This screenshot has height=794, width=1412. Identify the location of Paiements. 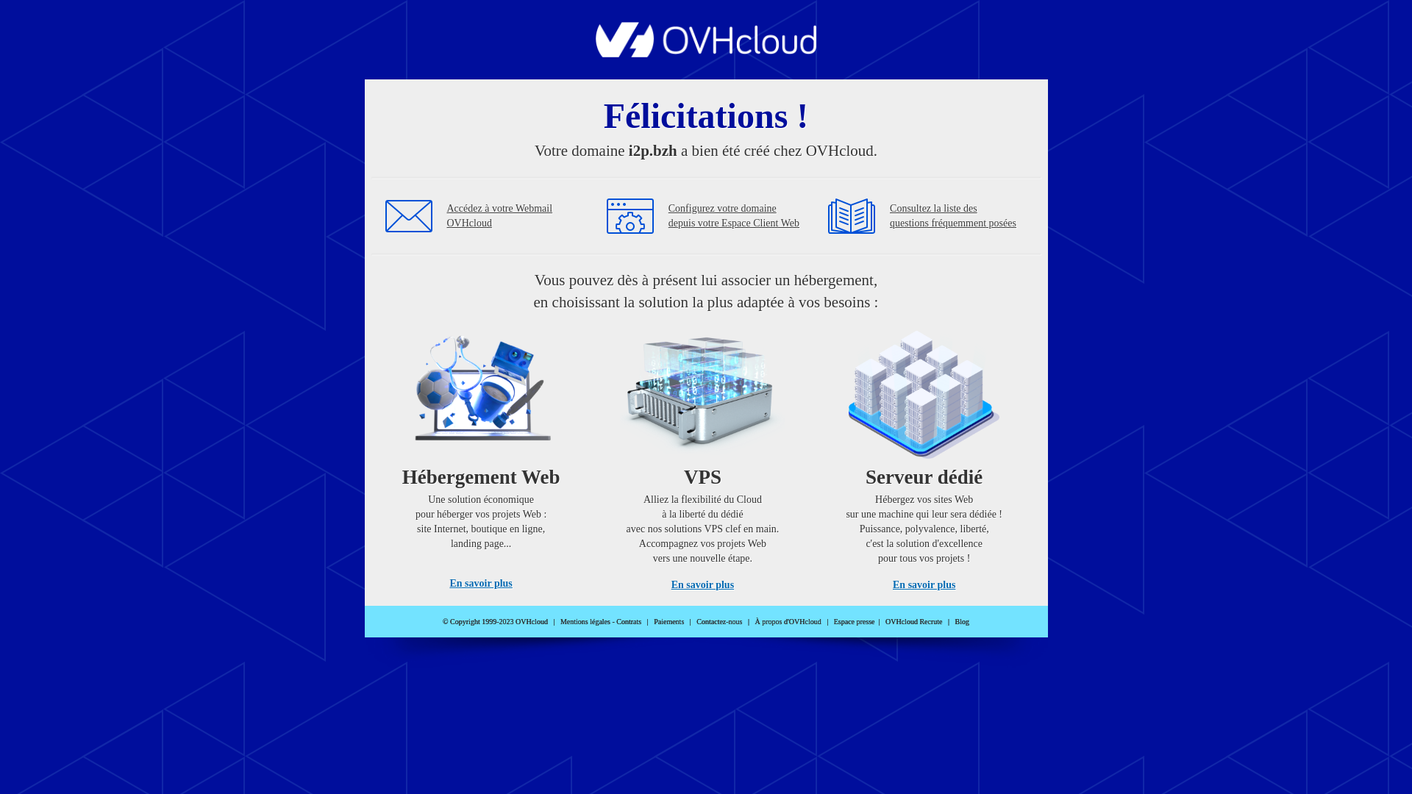
(669, 622).